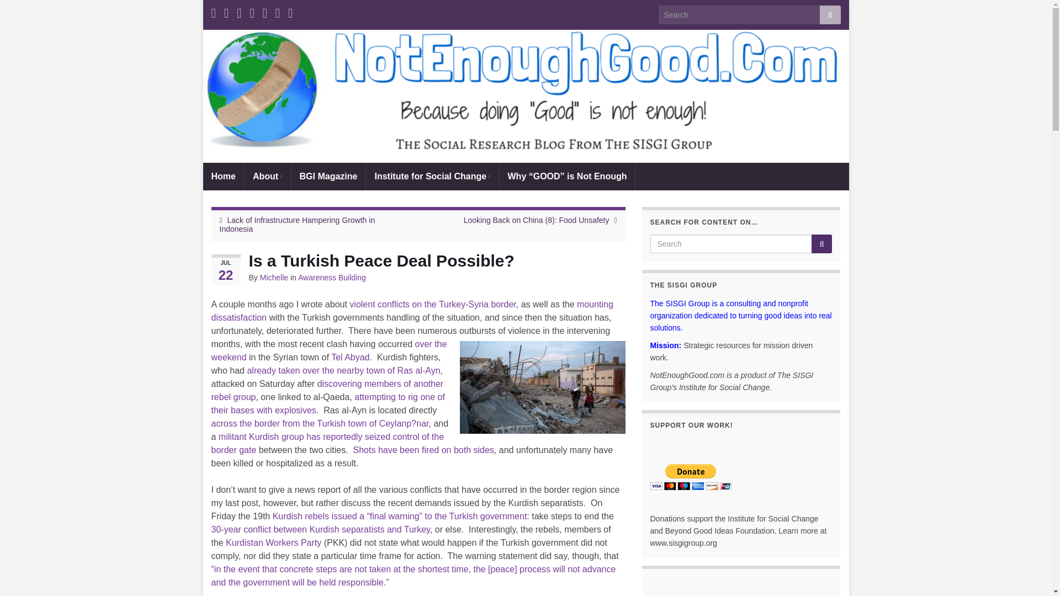 The width and height of the screenshot is (1060, 596). I want to click on already taken over the nearby town of Ras al-Ayn, so click(343, 371).